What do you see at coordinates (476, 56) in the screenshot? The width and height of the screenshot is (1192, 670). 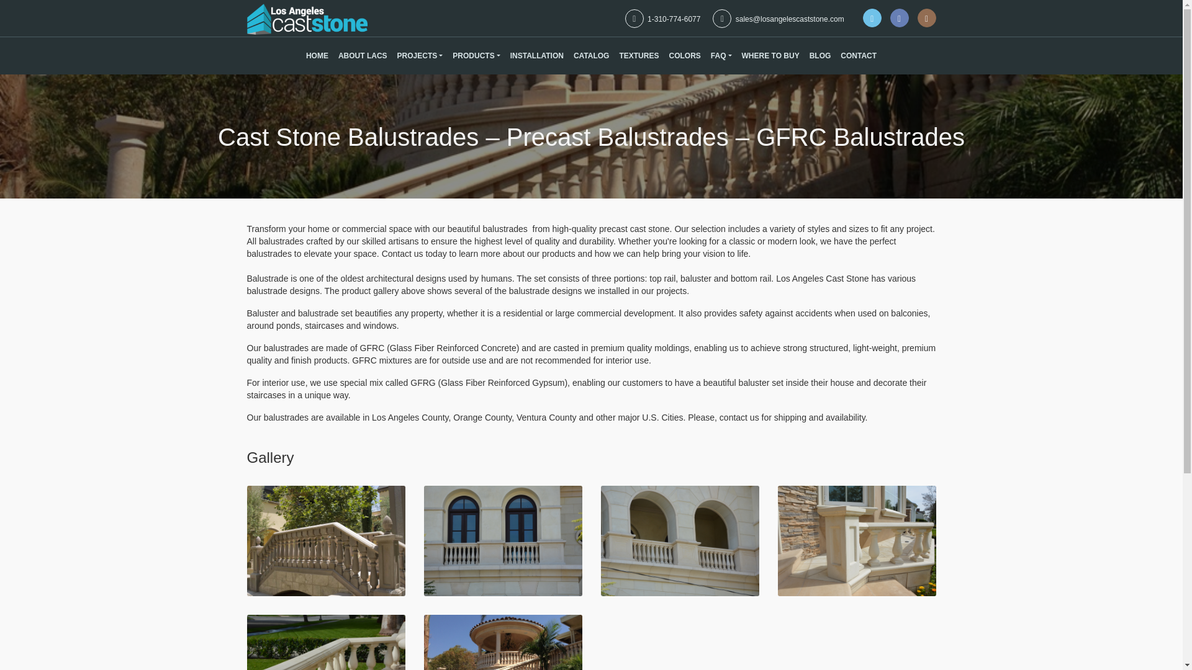 I see `PRODUCTS` at bounding box center [476, 56].